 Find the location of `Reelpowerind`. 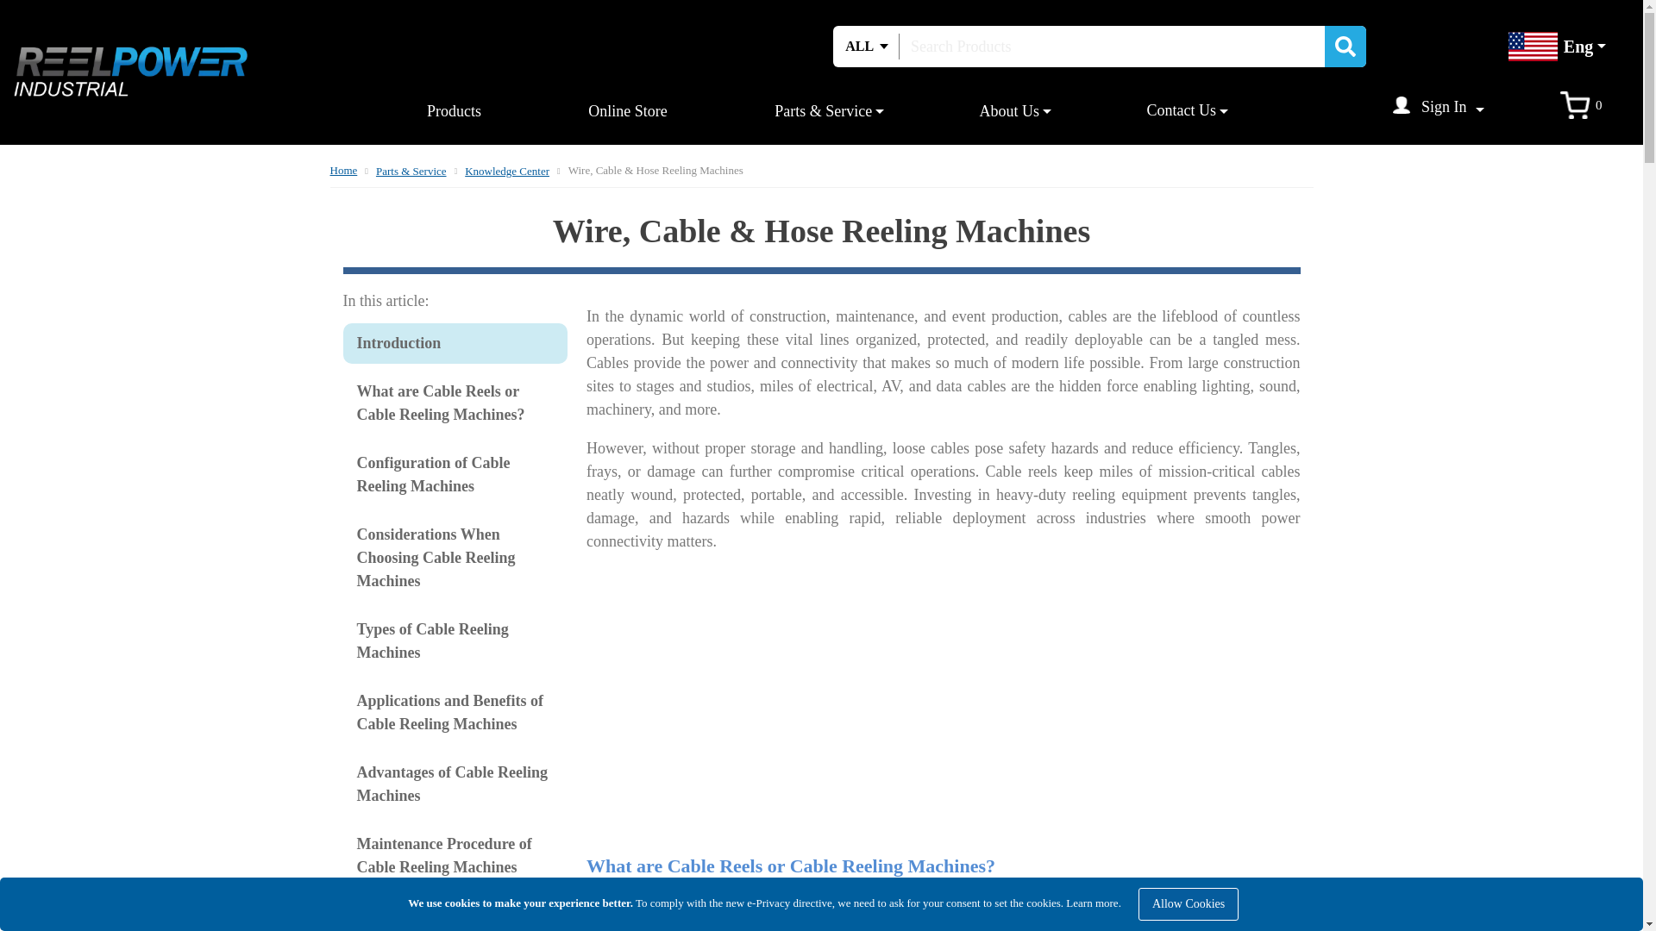

Reelpowerind is located at coordinates (129, 72).